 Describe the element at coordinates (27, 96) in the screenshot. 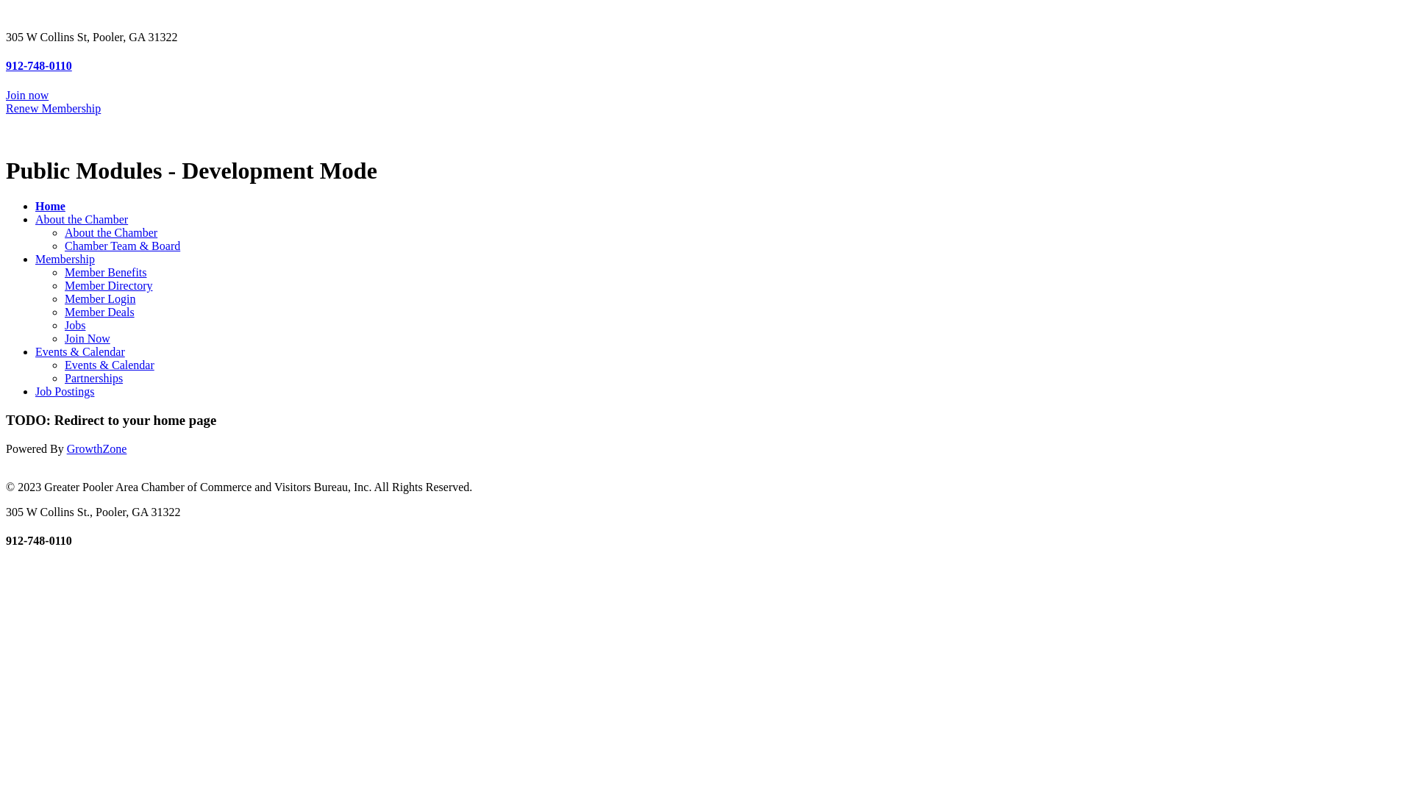

I see `Join now` at that location.